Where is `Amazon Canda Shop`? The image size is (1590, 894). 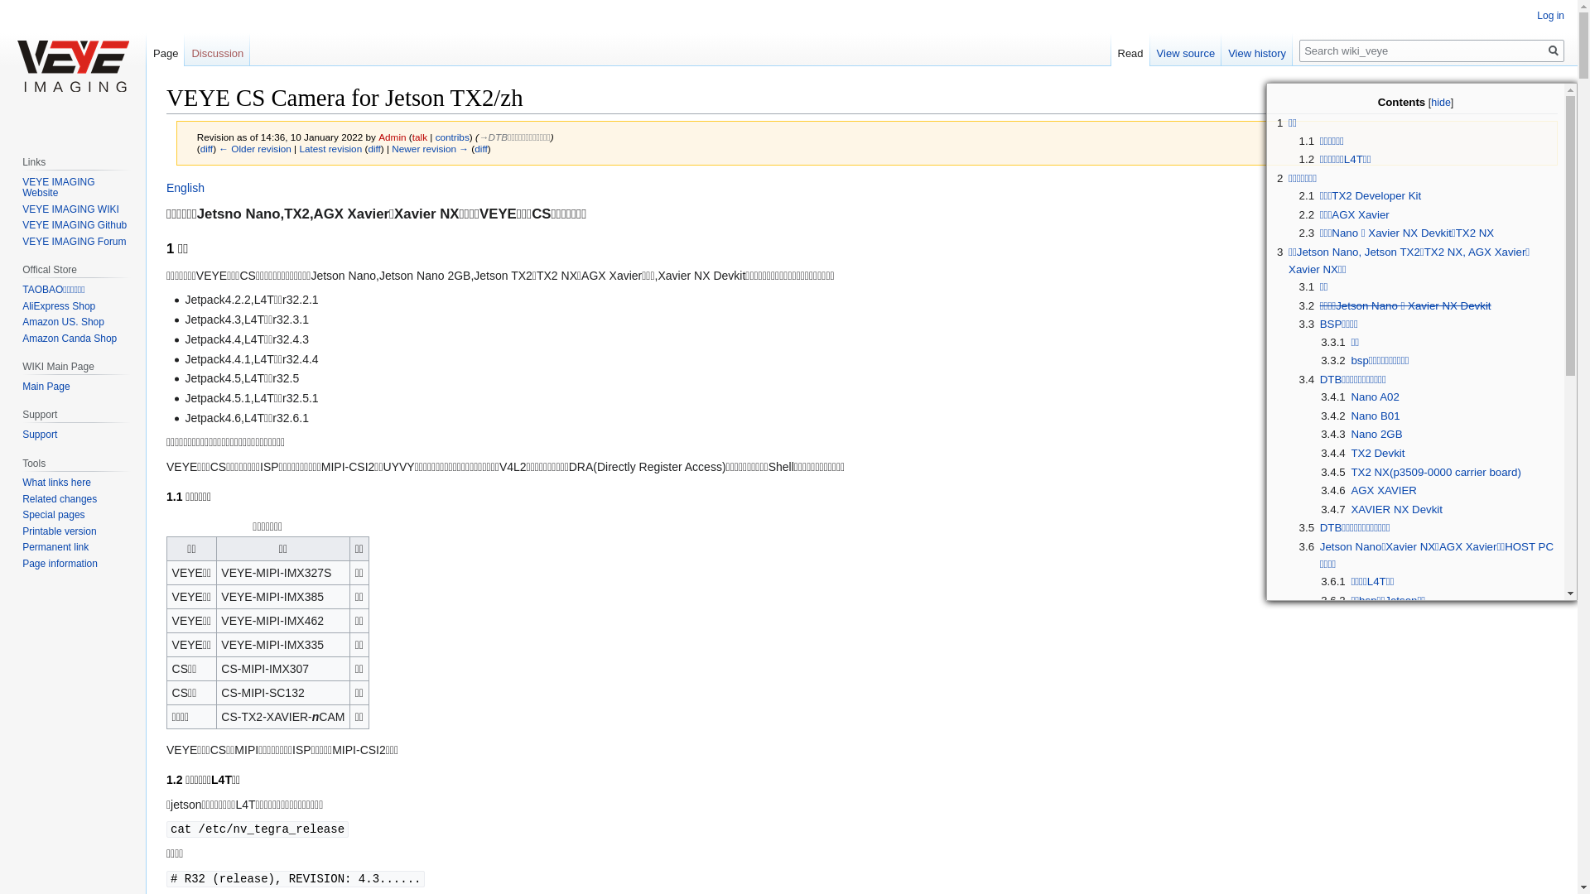
Amazon Canda Shop is located at coordinates (70, 339).